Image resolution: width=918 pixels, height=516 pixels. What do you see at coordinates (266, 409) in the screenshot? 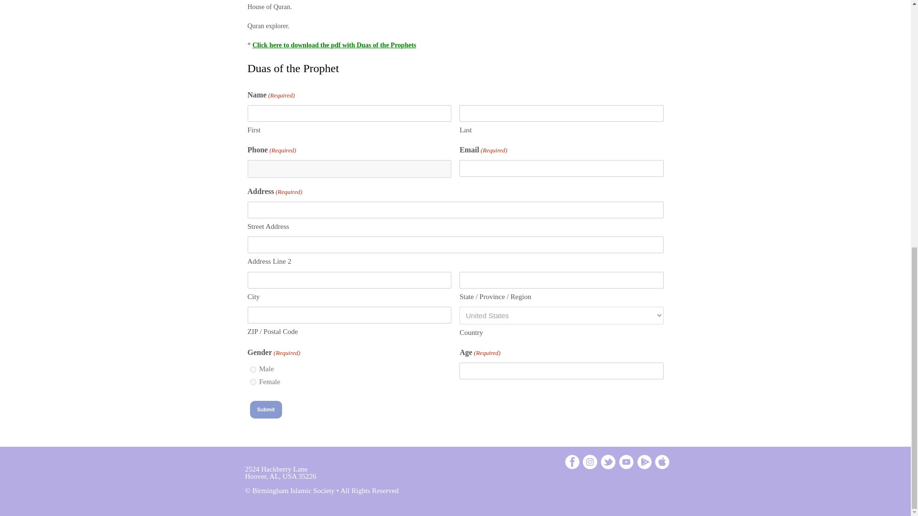
I see `Submit` at bounding box center [266, 409].